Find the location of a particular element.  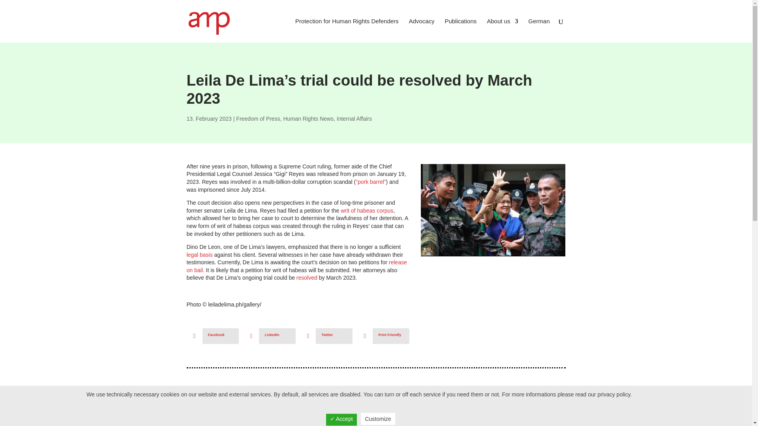

release on bail is located at coordinates (296, 266).